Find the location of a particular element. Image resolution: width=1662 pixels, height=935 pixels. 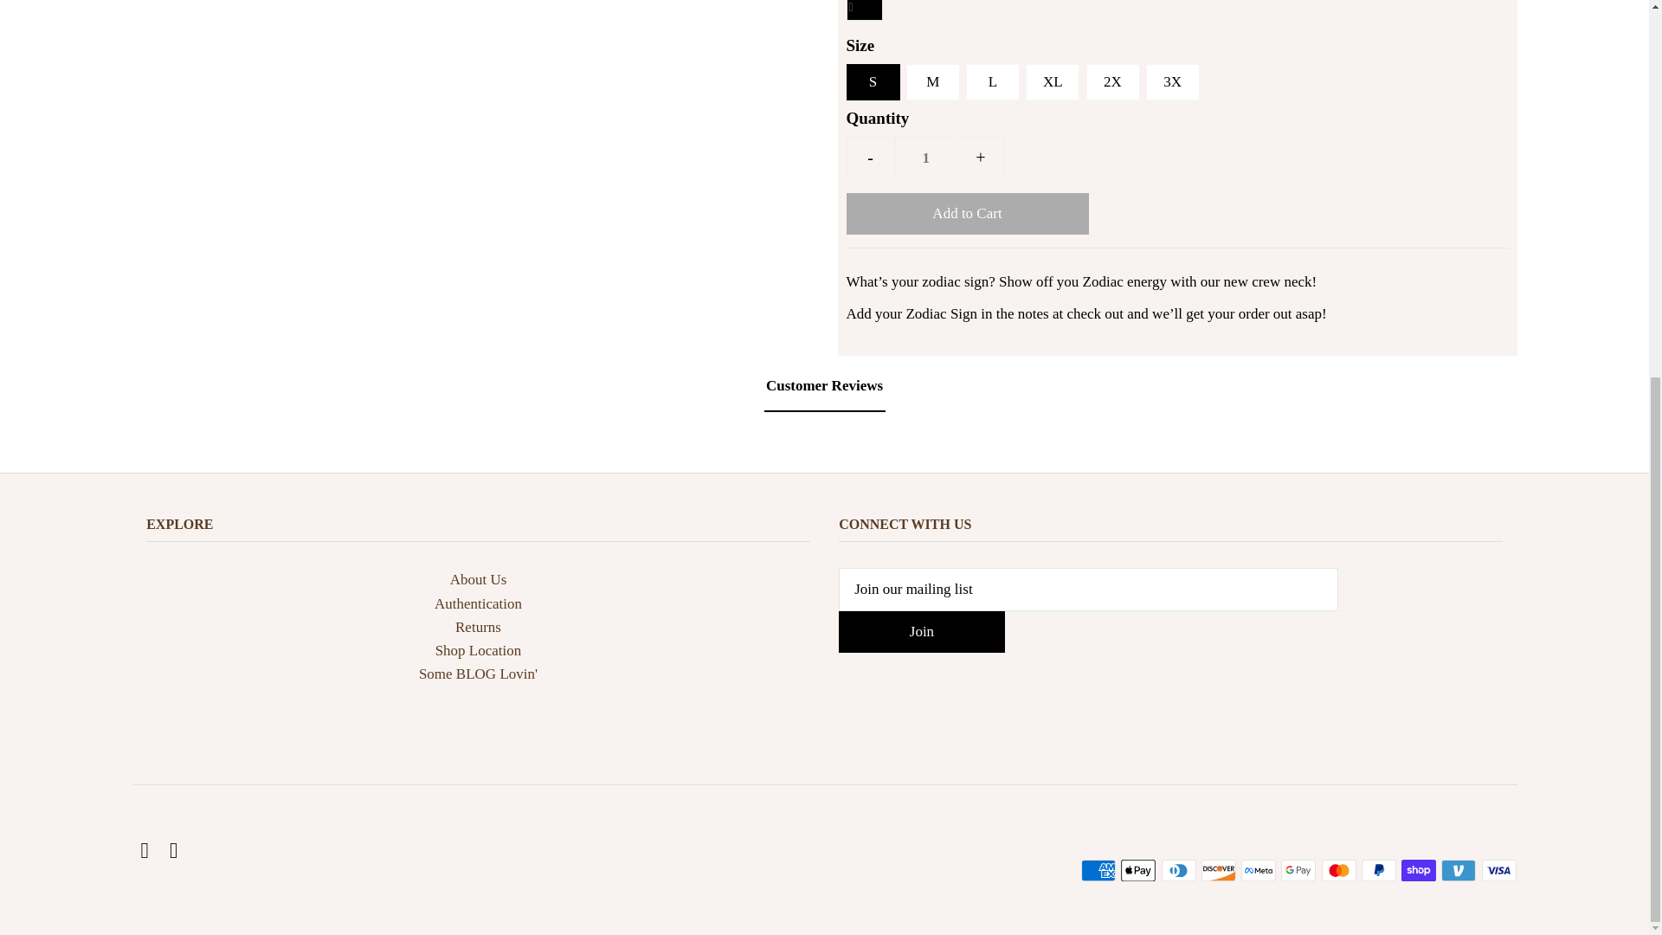

1 is located at coordinates (926, 158).